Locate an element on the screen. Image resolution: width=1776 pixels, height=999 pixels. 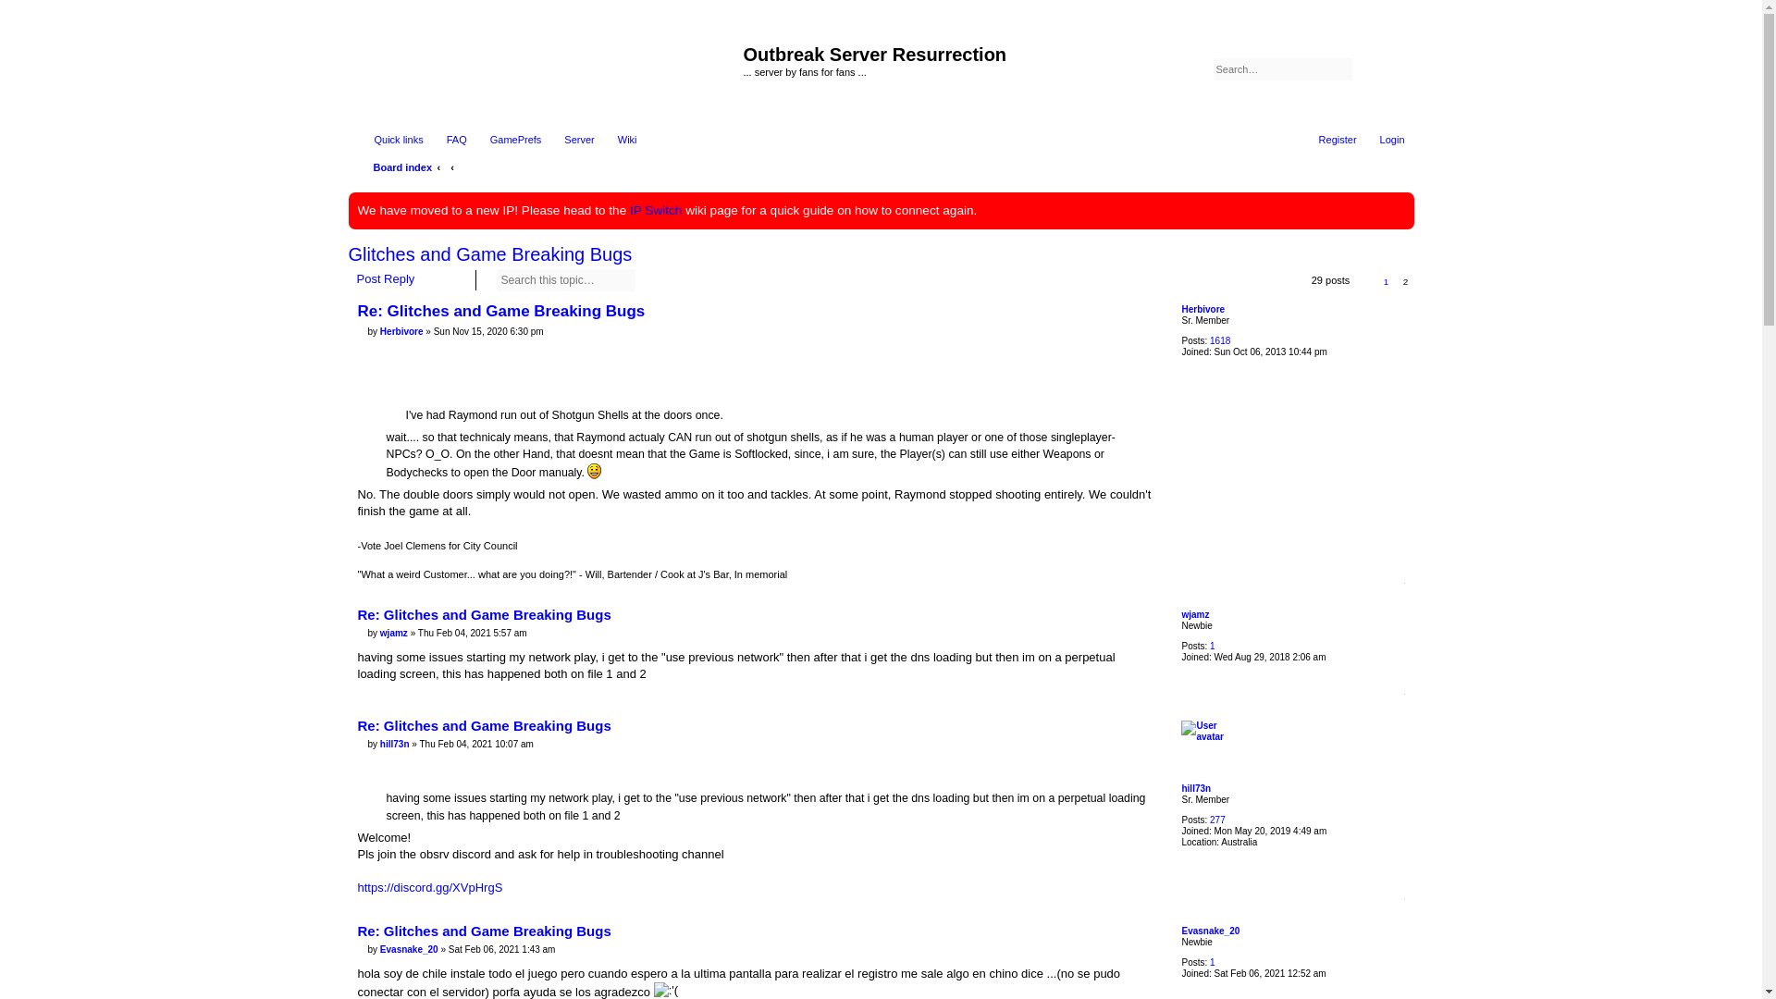
Server is located at coordinates (570, 140).